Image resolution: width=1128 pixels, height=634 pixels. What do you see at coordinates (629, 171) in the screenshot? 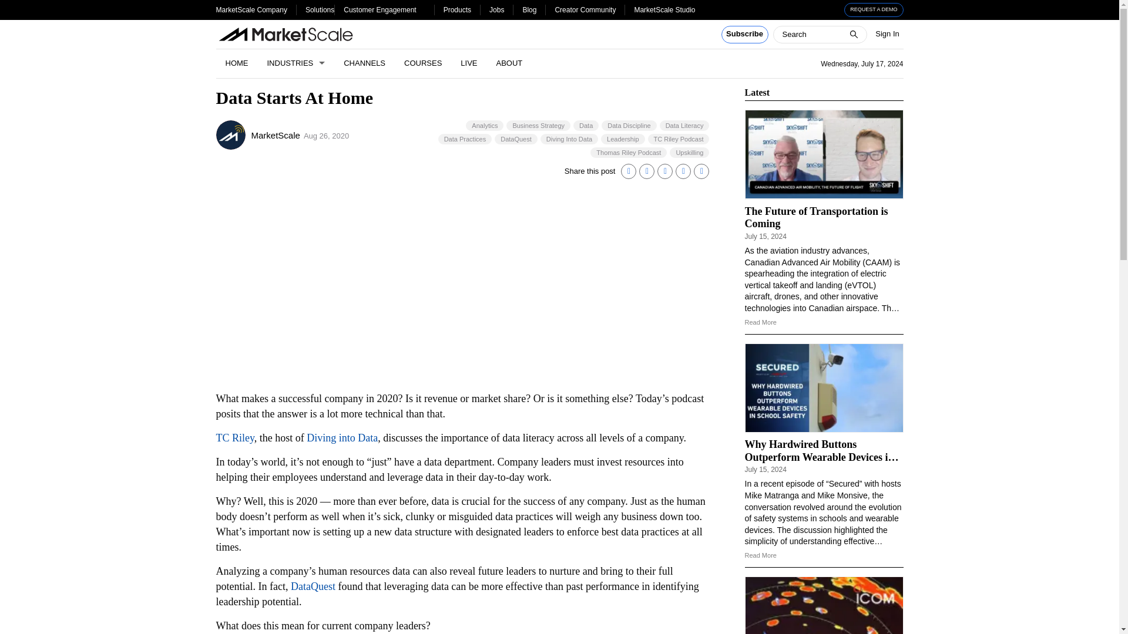
I see `Share on Linkedin` at bounding box center [629, 171].